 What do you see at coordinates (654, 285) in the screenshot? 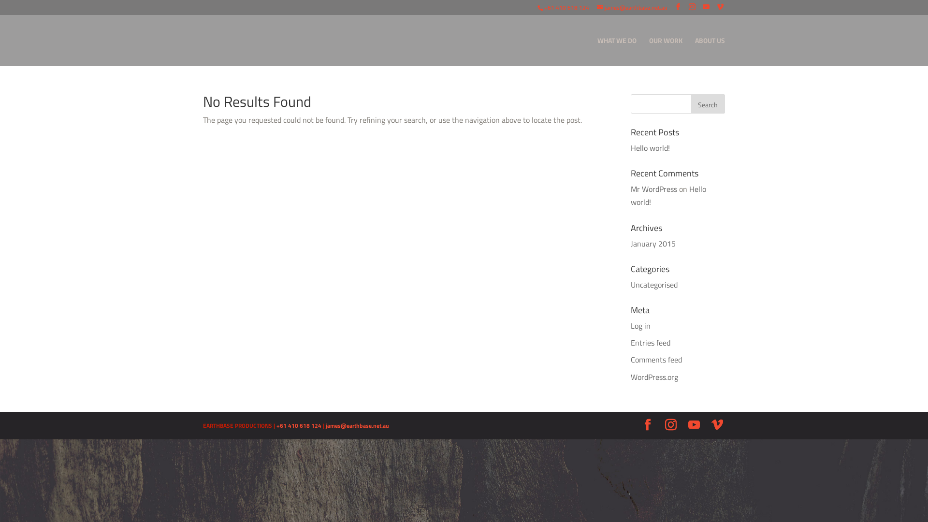
I see `Uncategorised` at bounding box center [654, 285].